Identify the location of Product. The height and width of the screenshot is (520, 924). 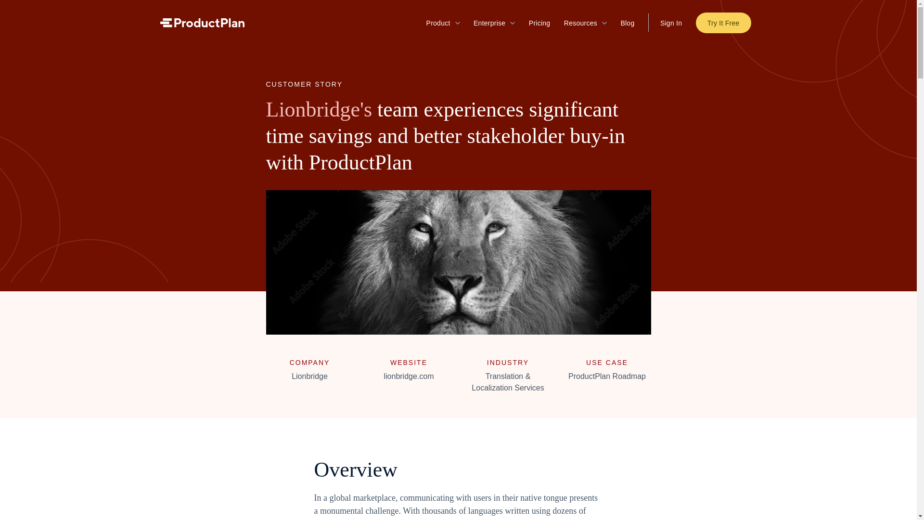
(443, 23).